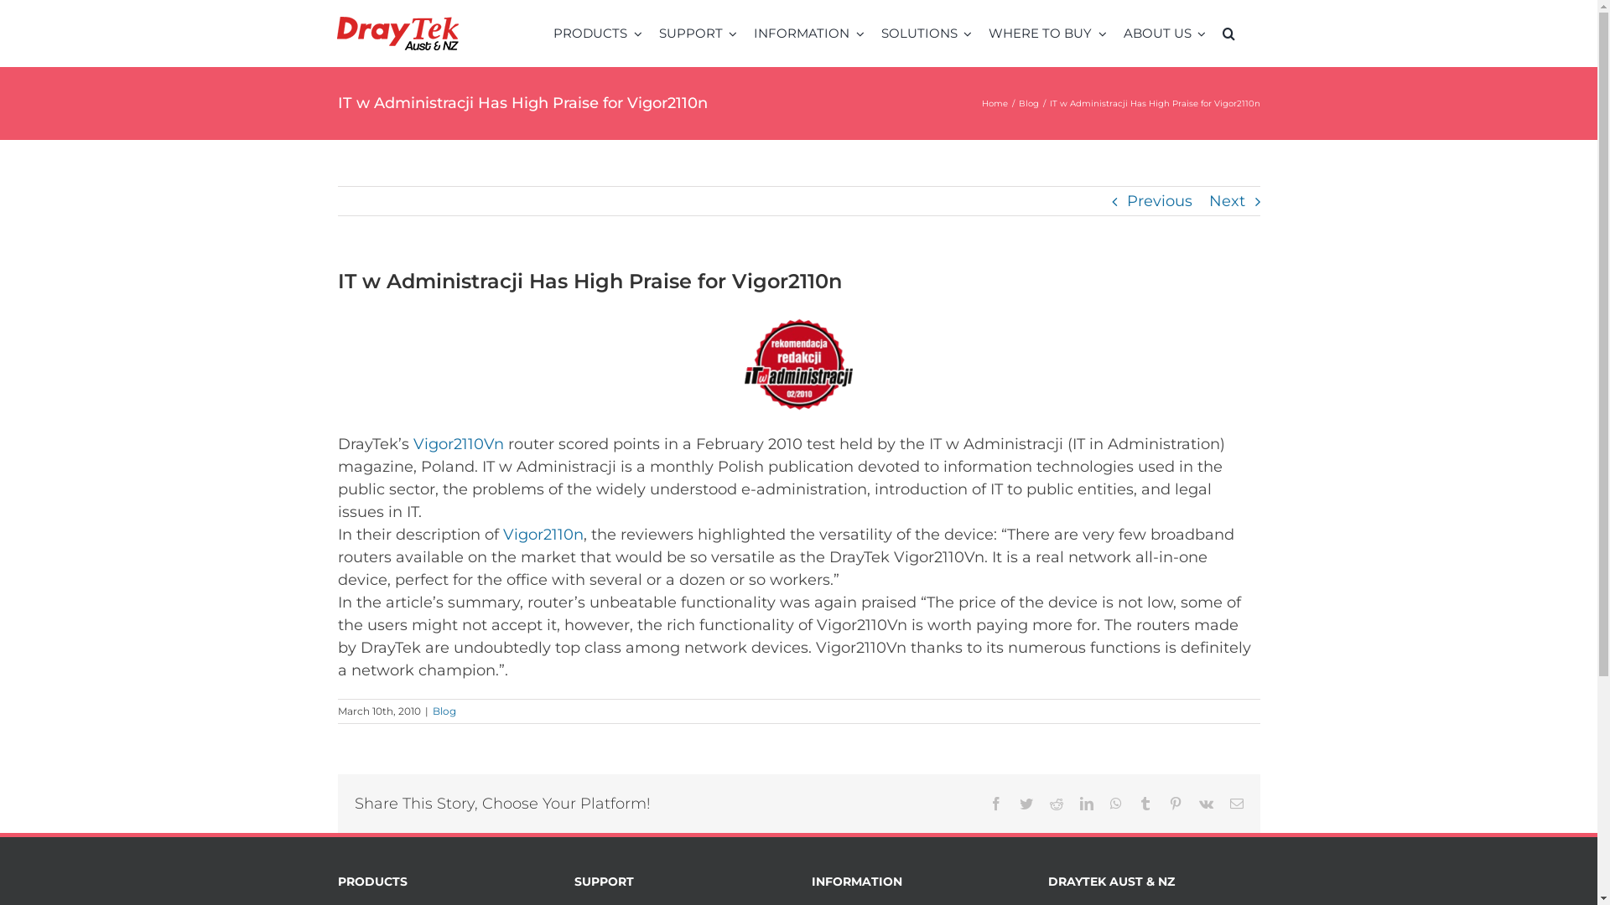  What do you see at coordinates (1026, 804) in the screenshot?
I see `Twitter` at bounding box center [1026, 804].